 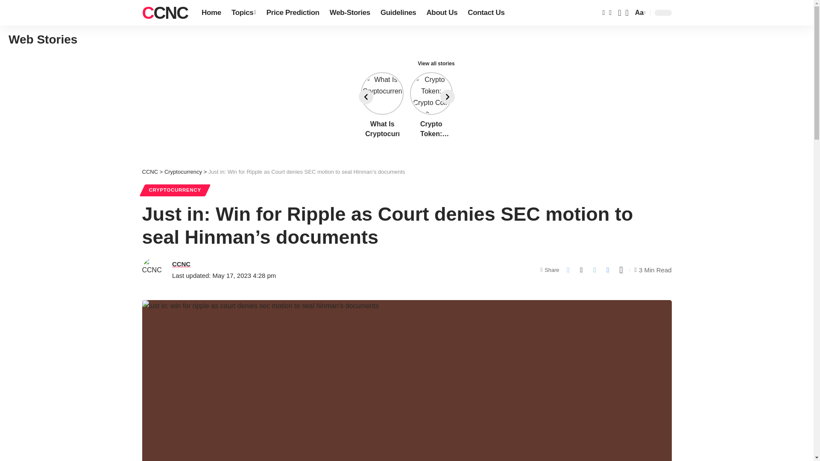 What do you see at coordinates (398, 13) in the screenshot?
I see `Guidelines` at bounding box center [398, 13].